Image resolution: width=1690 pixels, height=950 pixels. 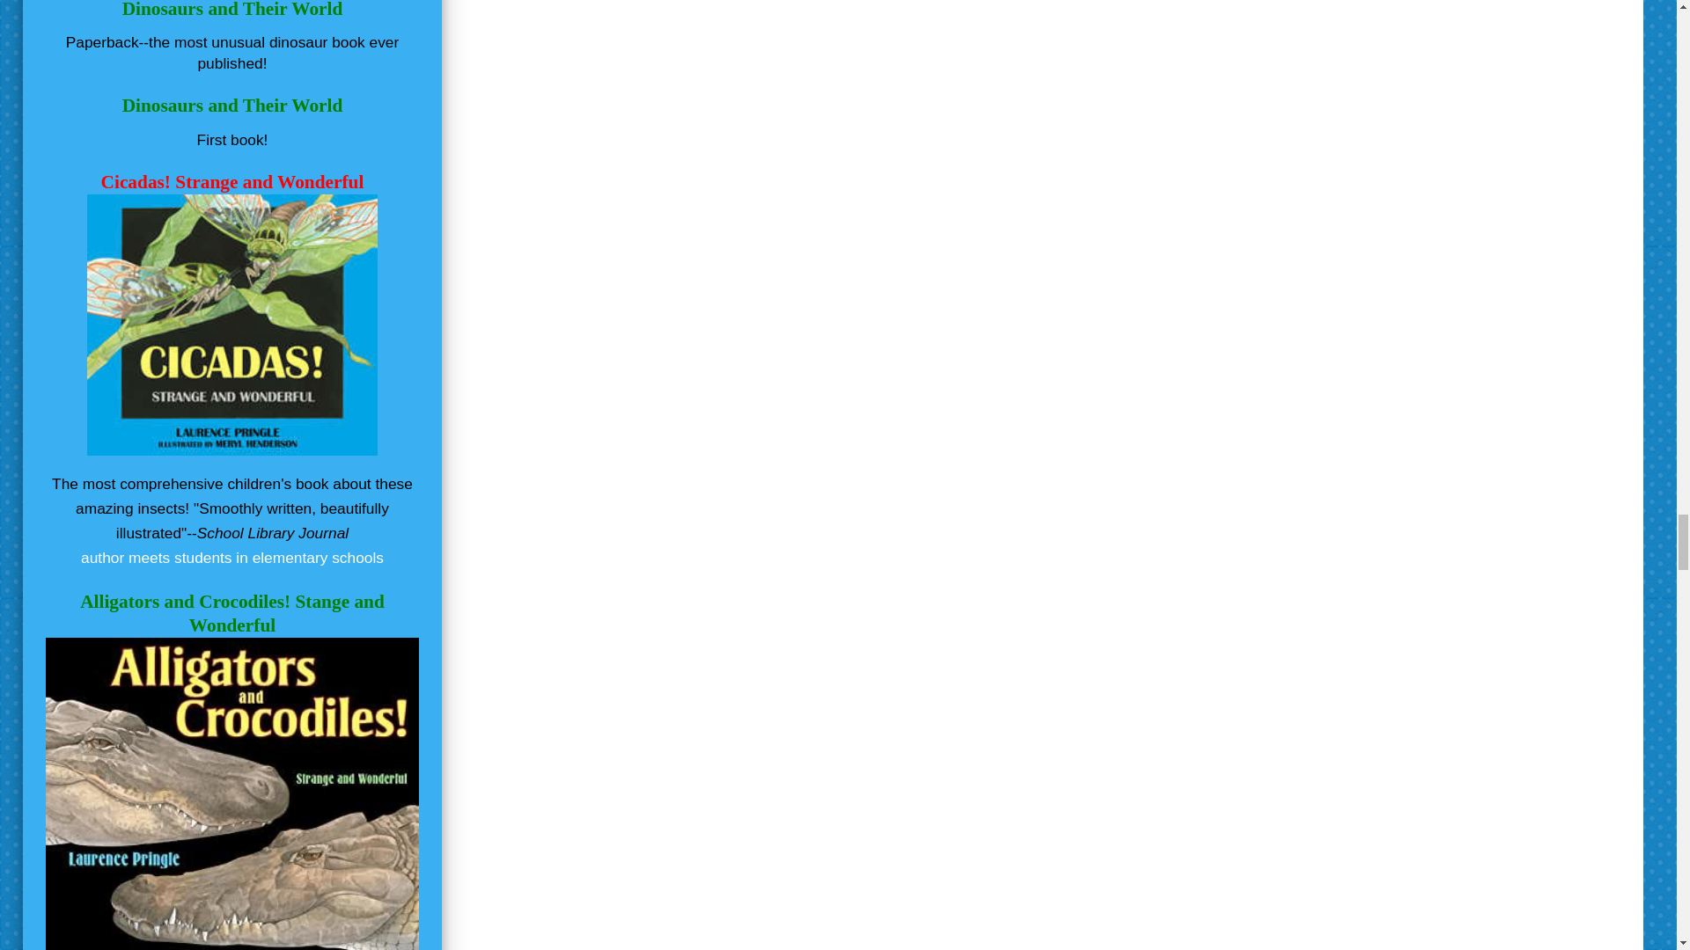 I want to click on Dinosaurs and Their World, so click(x=232, y=106).